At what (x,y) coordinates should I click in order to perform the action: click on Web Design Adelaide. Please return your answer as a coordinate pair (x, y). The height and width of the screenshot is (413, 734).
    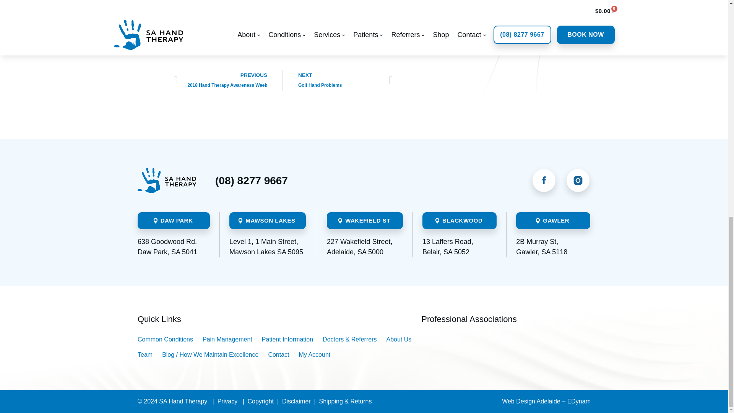
    Looking at the image, I should click on (546, 402).